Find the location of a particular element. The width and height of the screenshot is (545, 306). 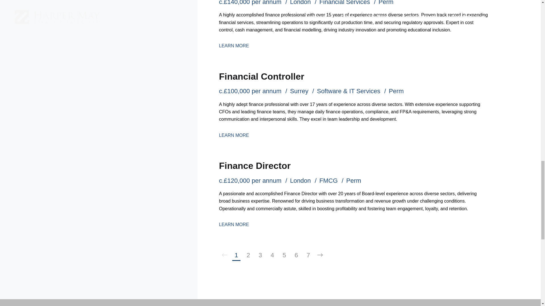

LEARN MORE is located at coordinates (234, 135).